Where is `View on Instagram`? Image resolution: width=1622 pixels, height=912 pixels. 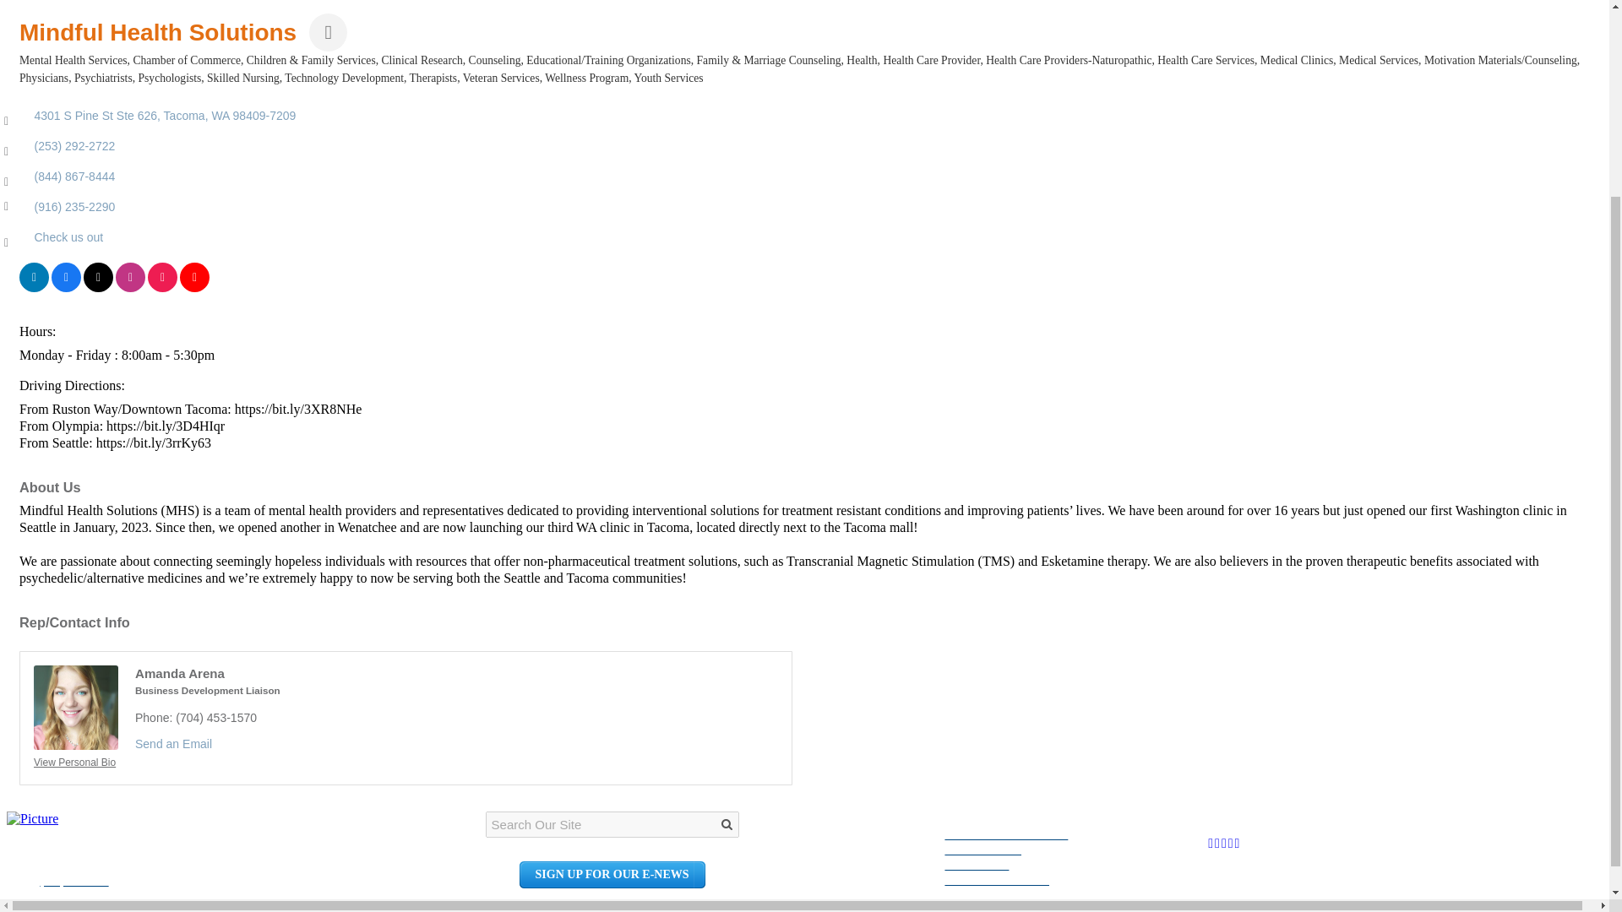
View on Instagram is located at coordinates (130, 287).